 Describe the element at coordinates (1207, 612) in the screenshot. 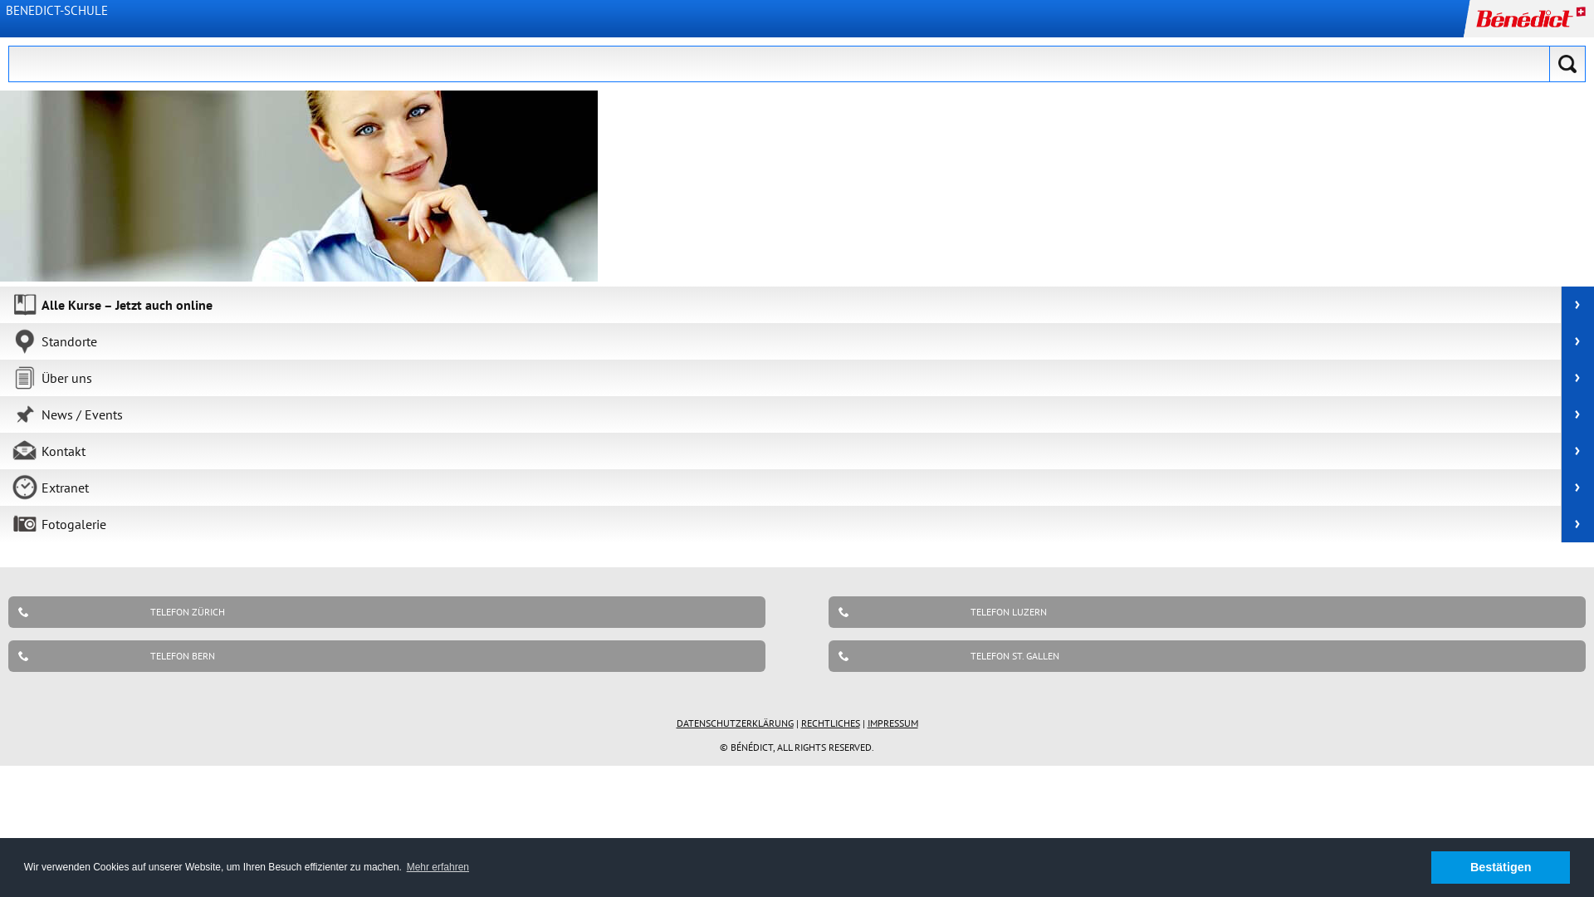

I see `TELEFON LUZERN` at that location.